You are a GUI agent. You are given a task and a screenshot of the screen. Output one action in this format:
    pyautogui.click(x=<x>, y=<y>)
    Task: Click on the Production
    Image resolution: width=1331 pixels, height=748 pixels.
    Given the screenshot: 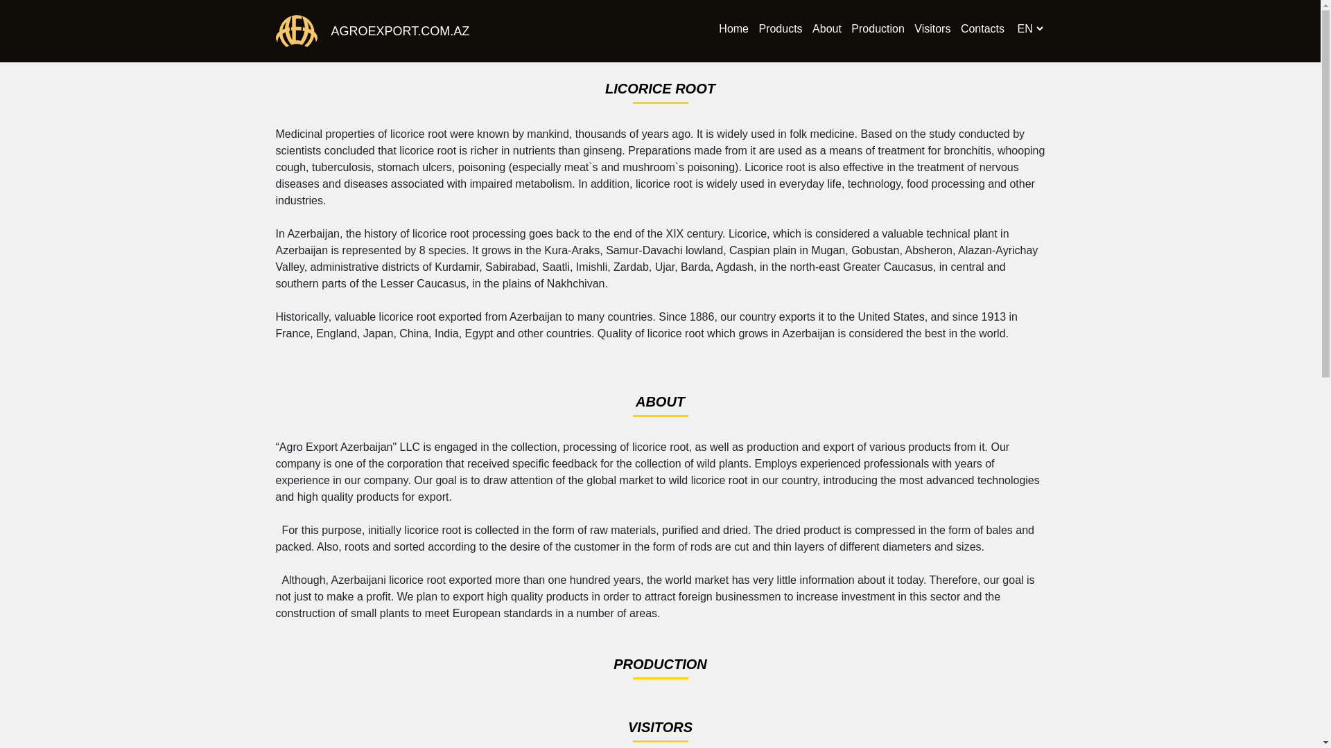 What is the action you would take?
    pyautogui.click(x=878, y=30)
    